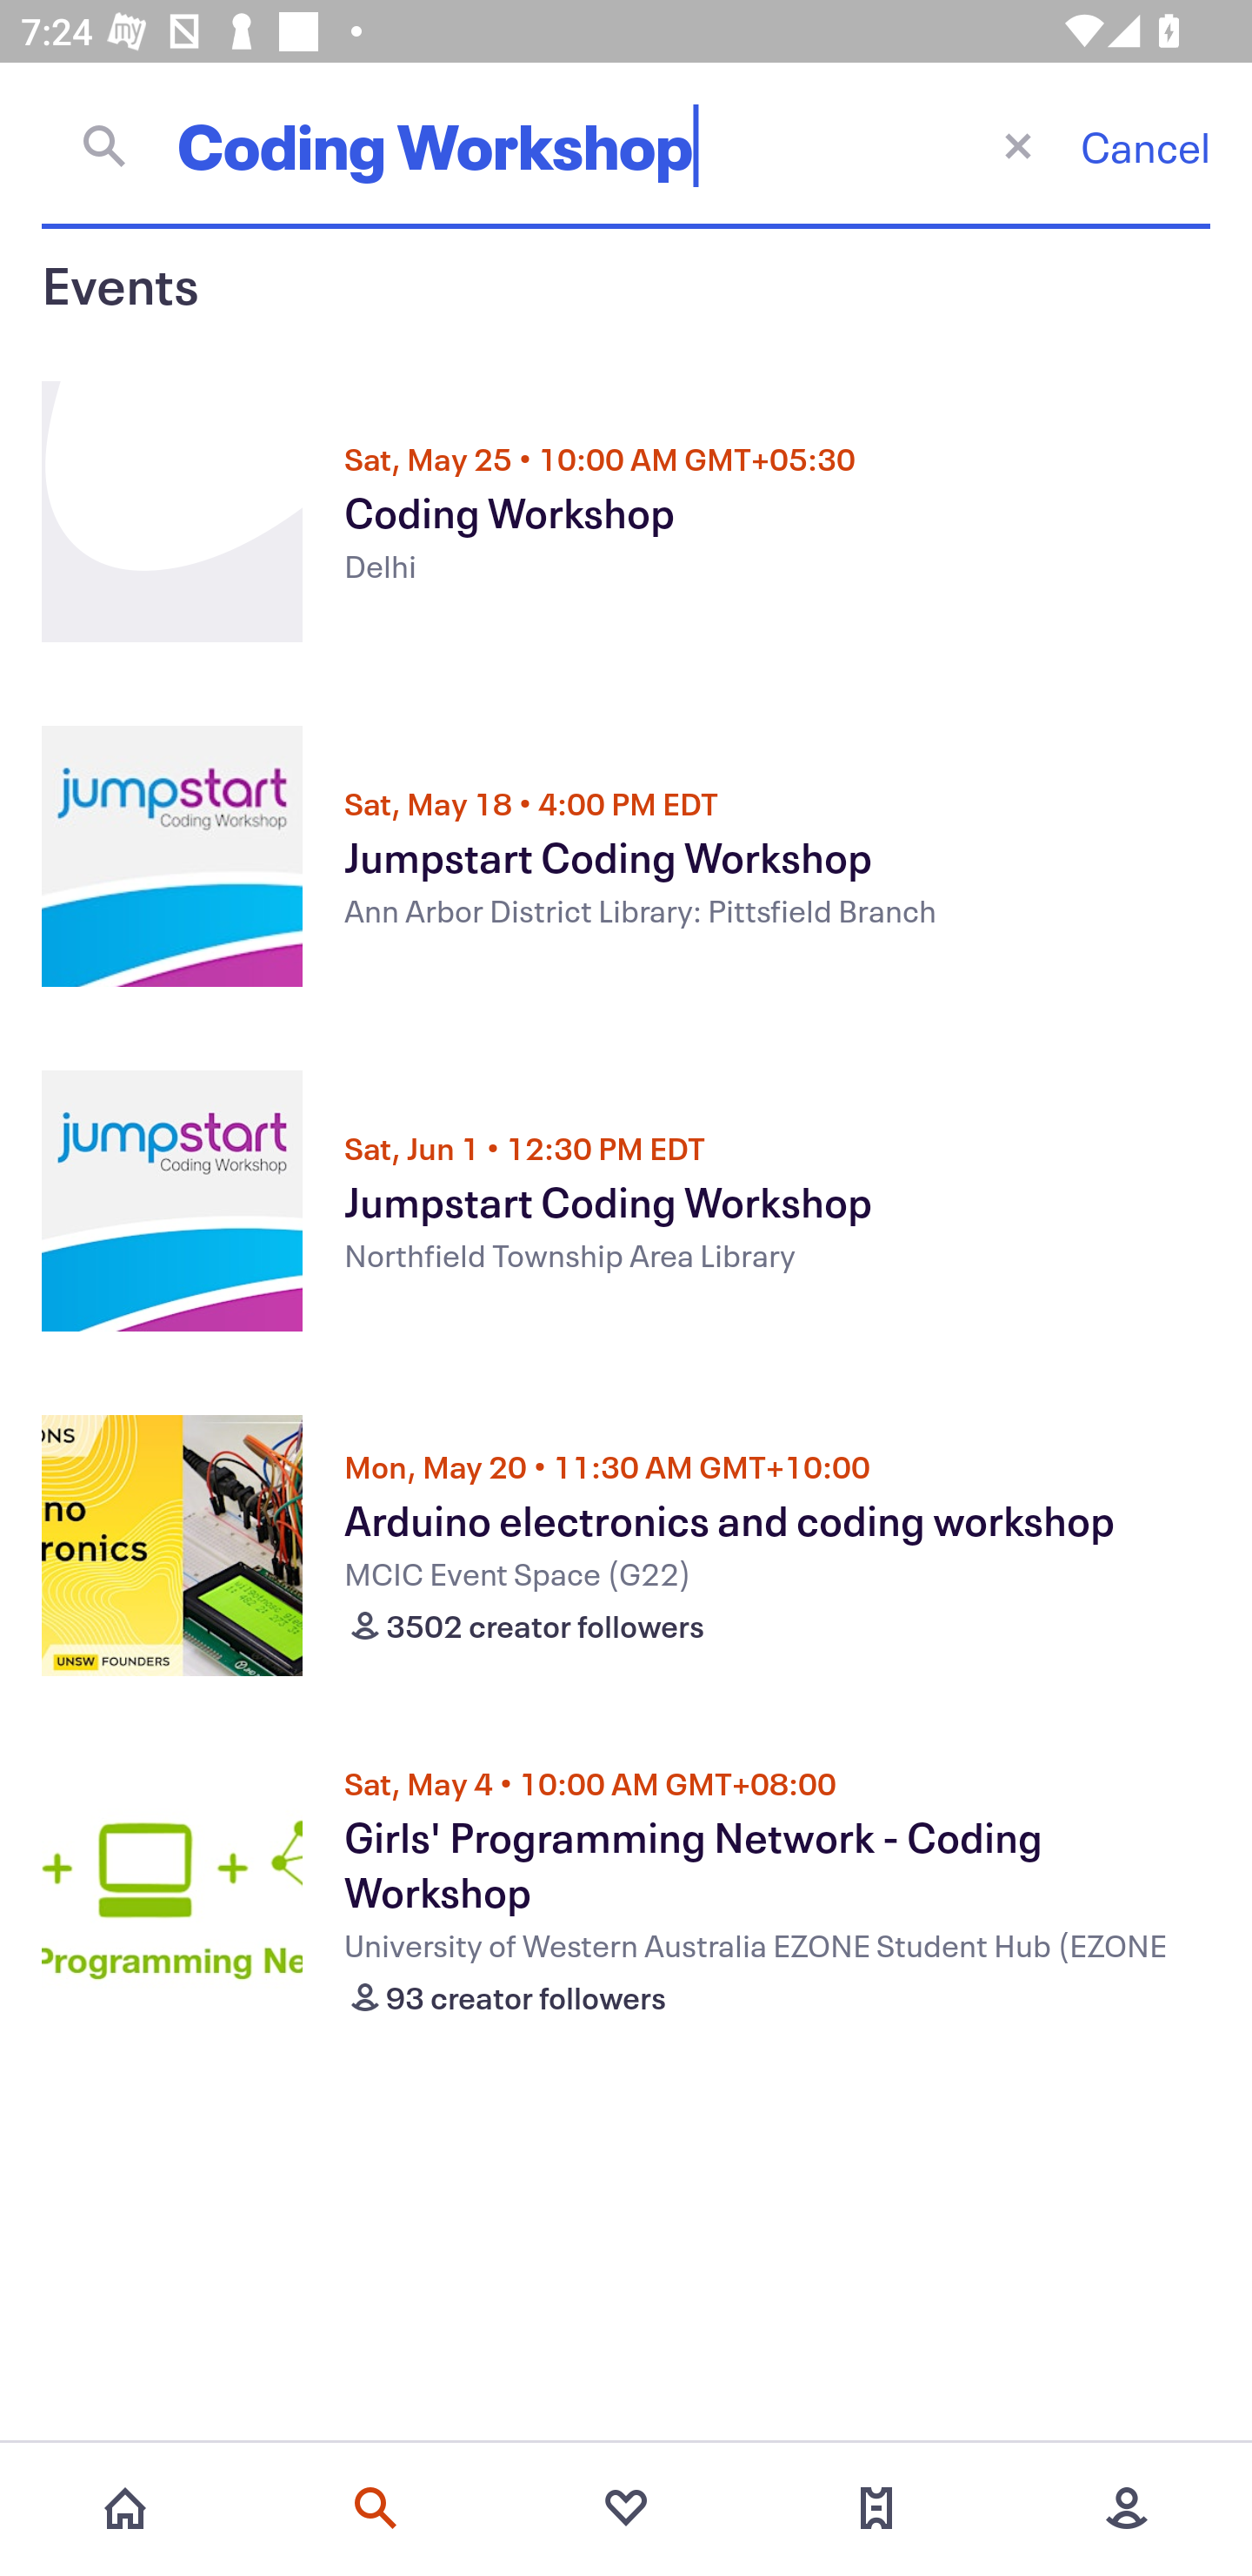 Image resolution: width=1252 pixels, height=2576 pixels. What do you see at coordinates (626, 145) in the screenshot?
I see `Coding Workshop Close current screen Cancel` at bounding box center [626, 145].